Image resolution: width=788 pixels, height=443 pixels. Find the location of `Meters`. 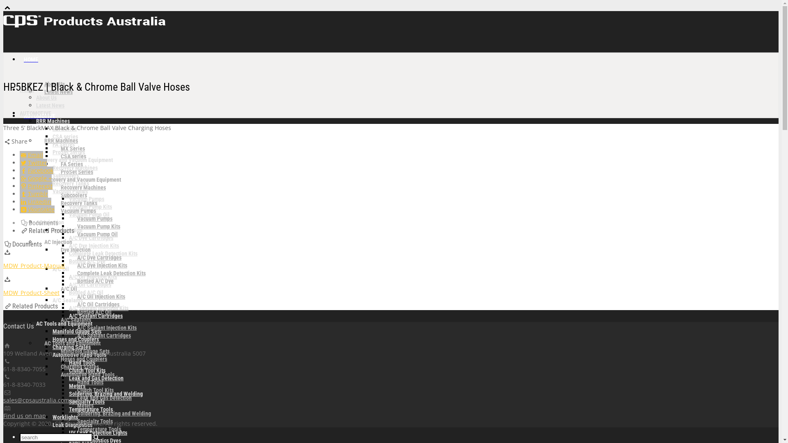

Meters is located at coordinates (77, 386).